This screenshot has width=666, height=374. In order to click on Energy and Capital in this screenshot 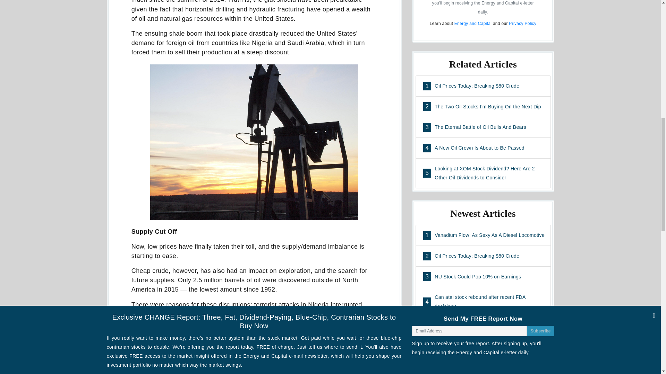, I will do `click(522, 23)`.